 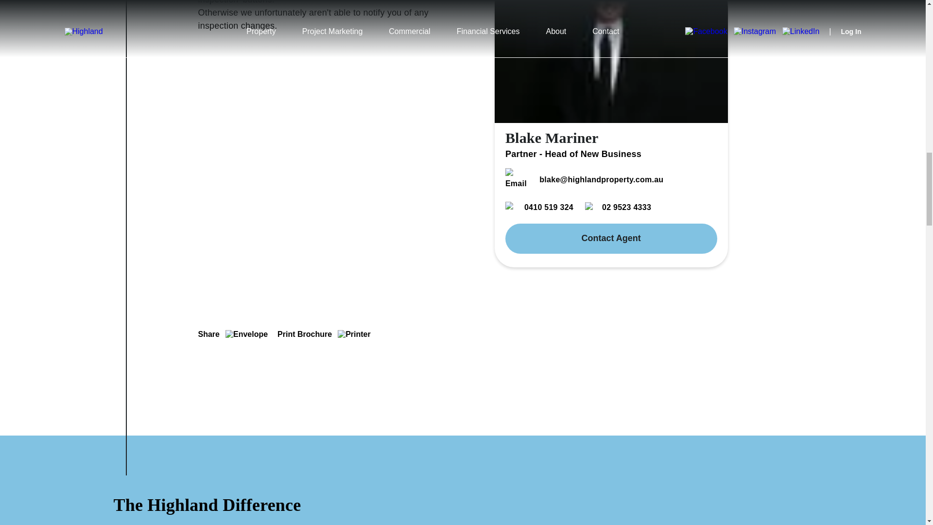 I want to click on Blake Mariner, so click(x=552, y=138).